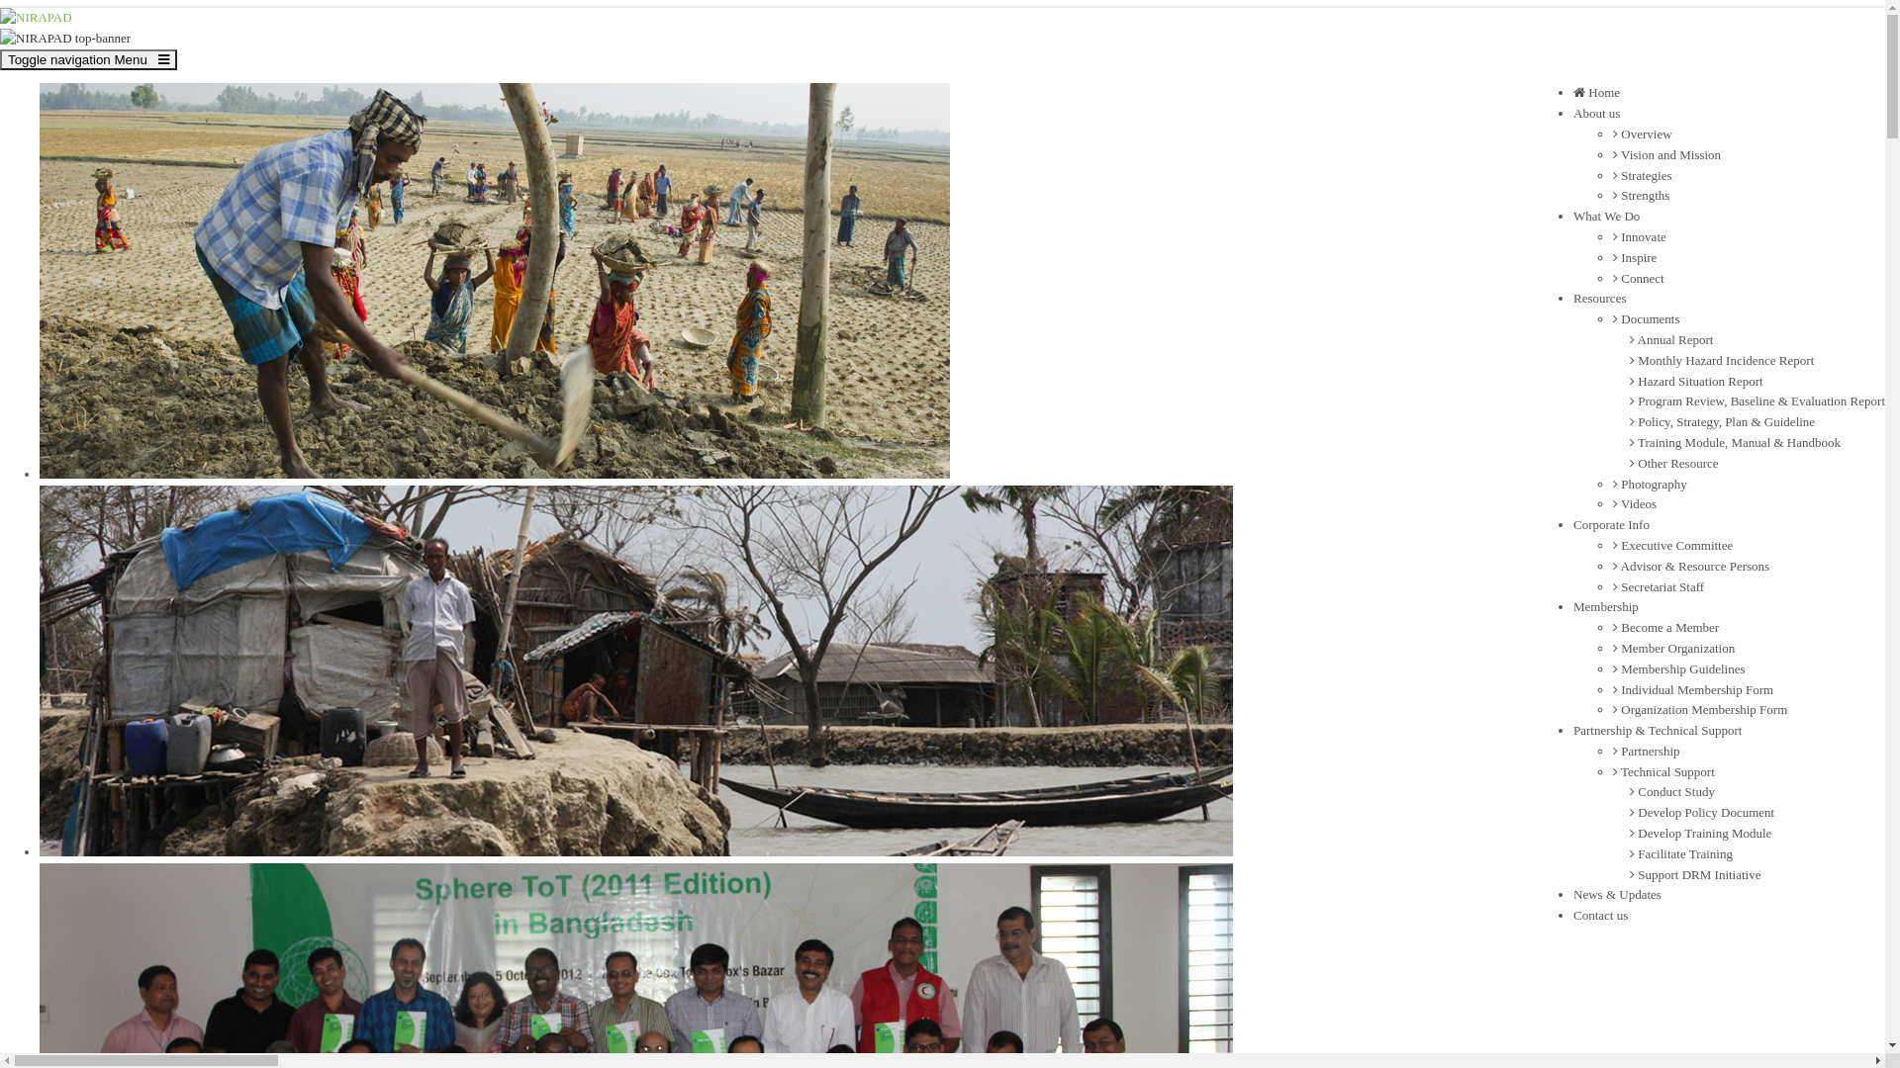  What do you see at coordinates (1666, 154) in the screenshot?
I see `Vision and Mission` at bounding box center [1666, 154].